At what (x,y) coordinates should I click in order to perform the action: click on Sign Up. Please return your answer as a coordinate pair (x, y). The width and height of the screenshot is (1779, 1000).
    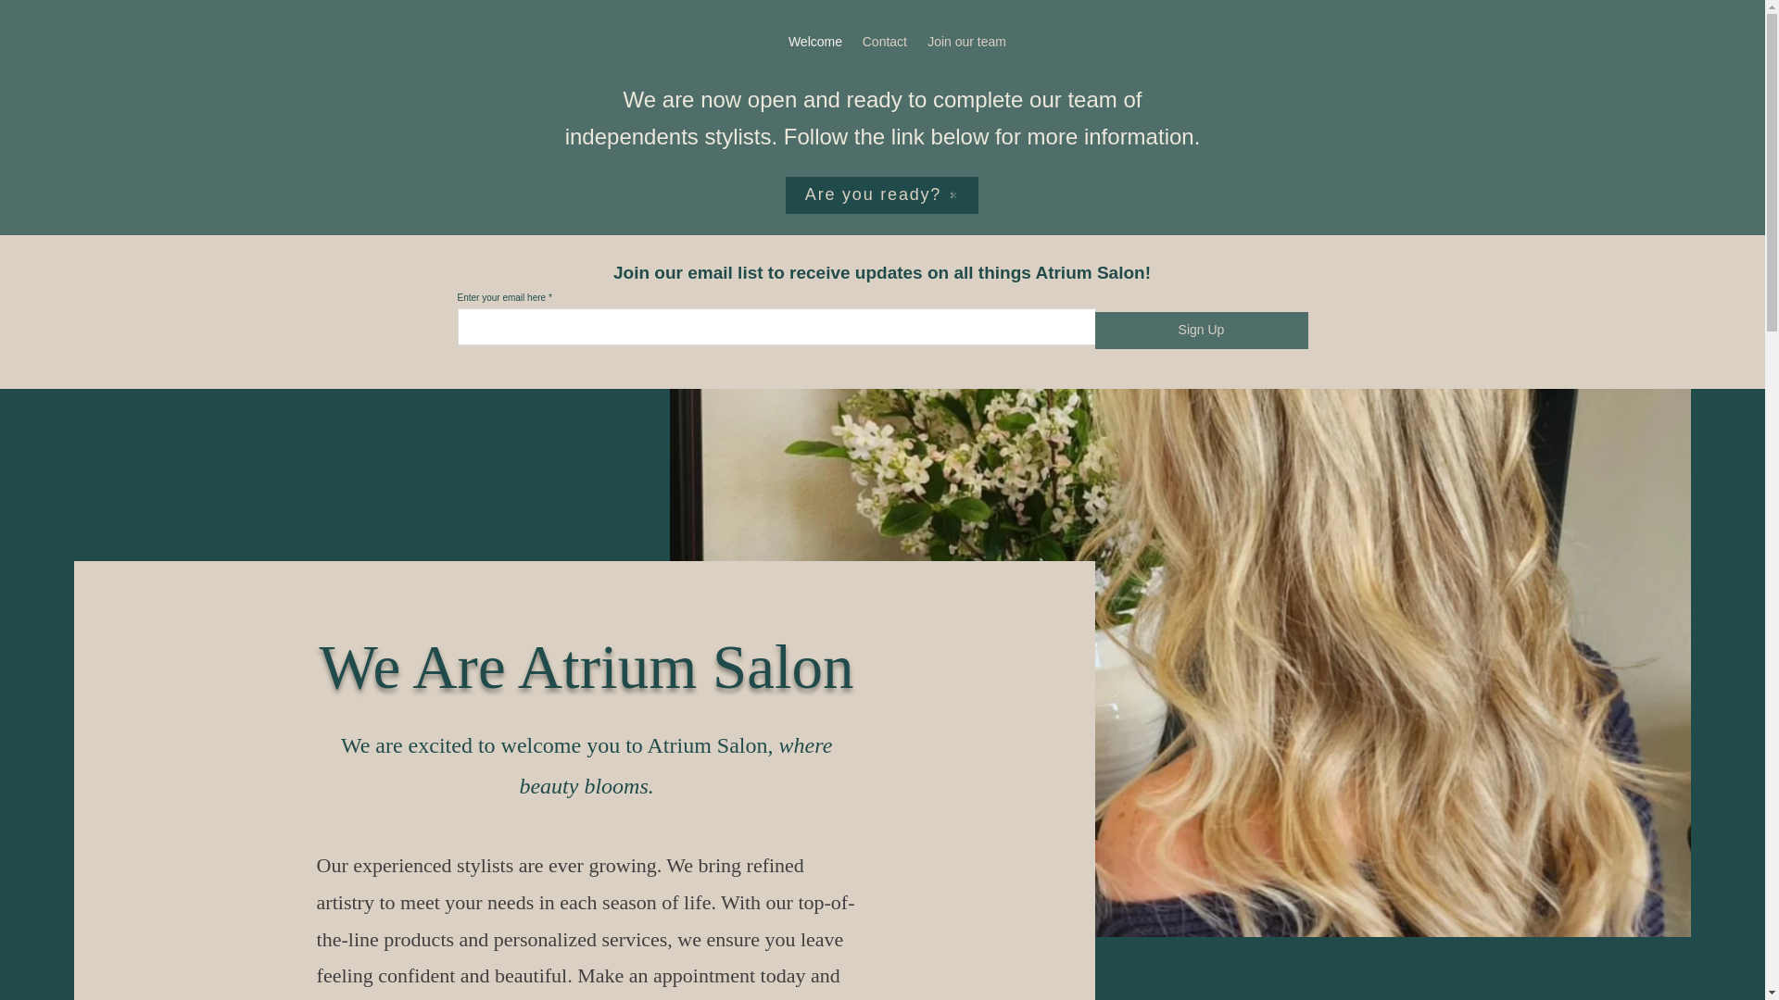
    Looking at the image, I should click on (1201, 330).